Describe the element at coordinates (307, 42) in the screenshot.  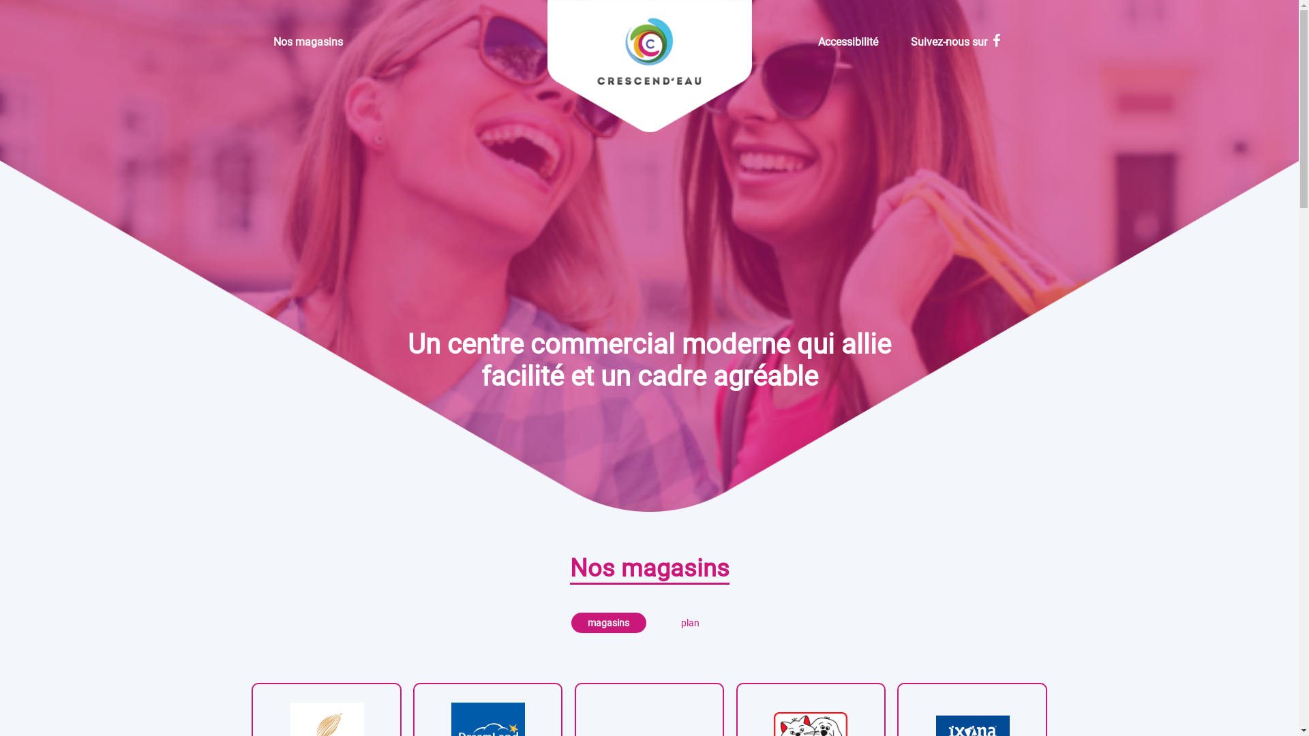
I see `Nos magasins` at that location.